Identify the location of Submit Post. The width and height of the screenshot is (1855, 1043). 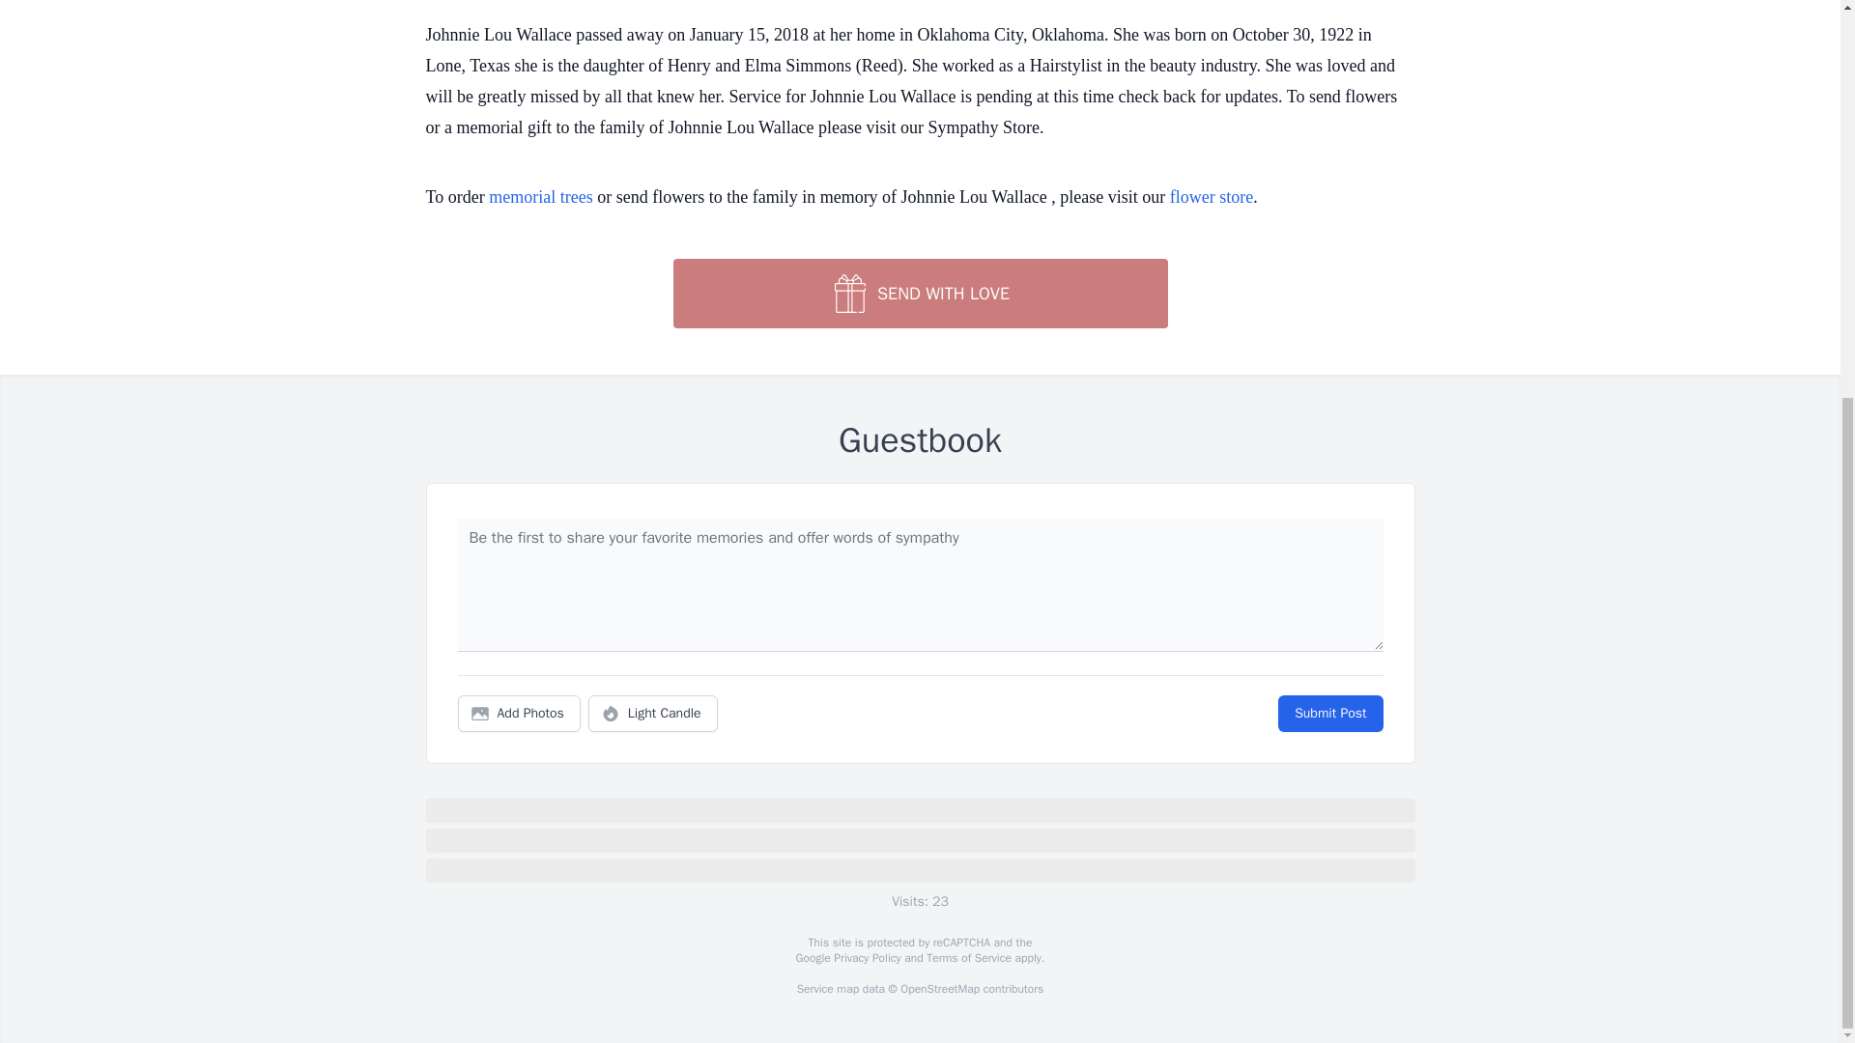
(1329, 714).